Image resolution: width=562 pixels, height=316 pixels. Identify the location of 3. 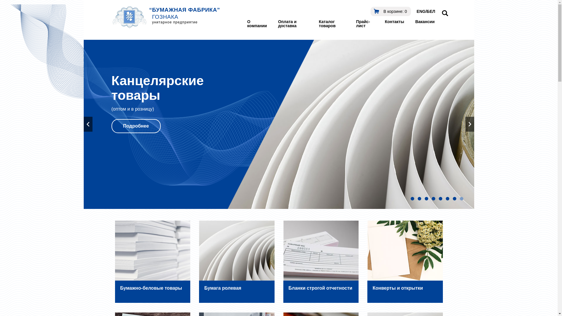
(426, 199).